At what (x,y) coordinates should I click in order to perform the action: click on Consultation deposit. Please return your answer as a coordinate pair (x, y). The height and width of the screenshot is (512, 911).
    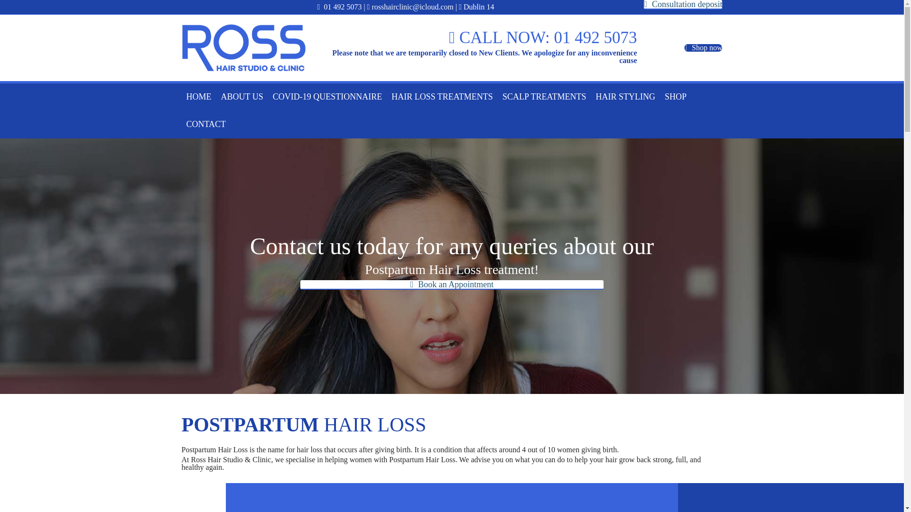
    Looking at the image, I should click on (683, 5).